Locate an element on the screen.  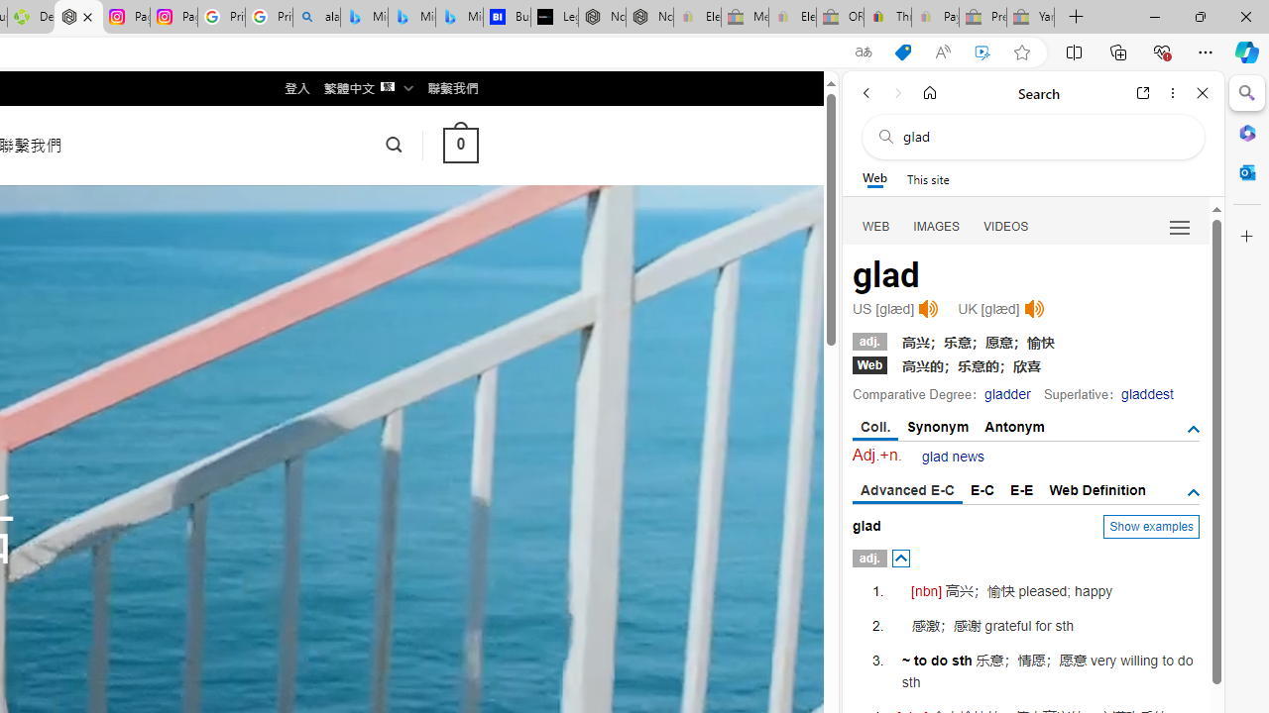
Coll. is located at coordinates (876, 428).